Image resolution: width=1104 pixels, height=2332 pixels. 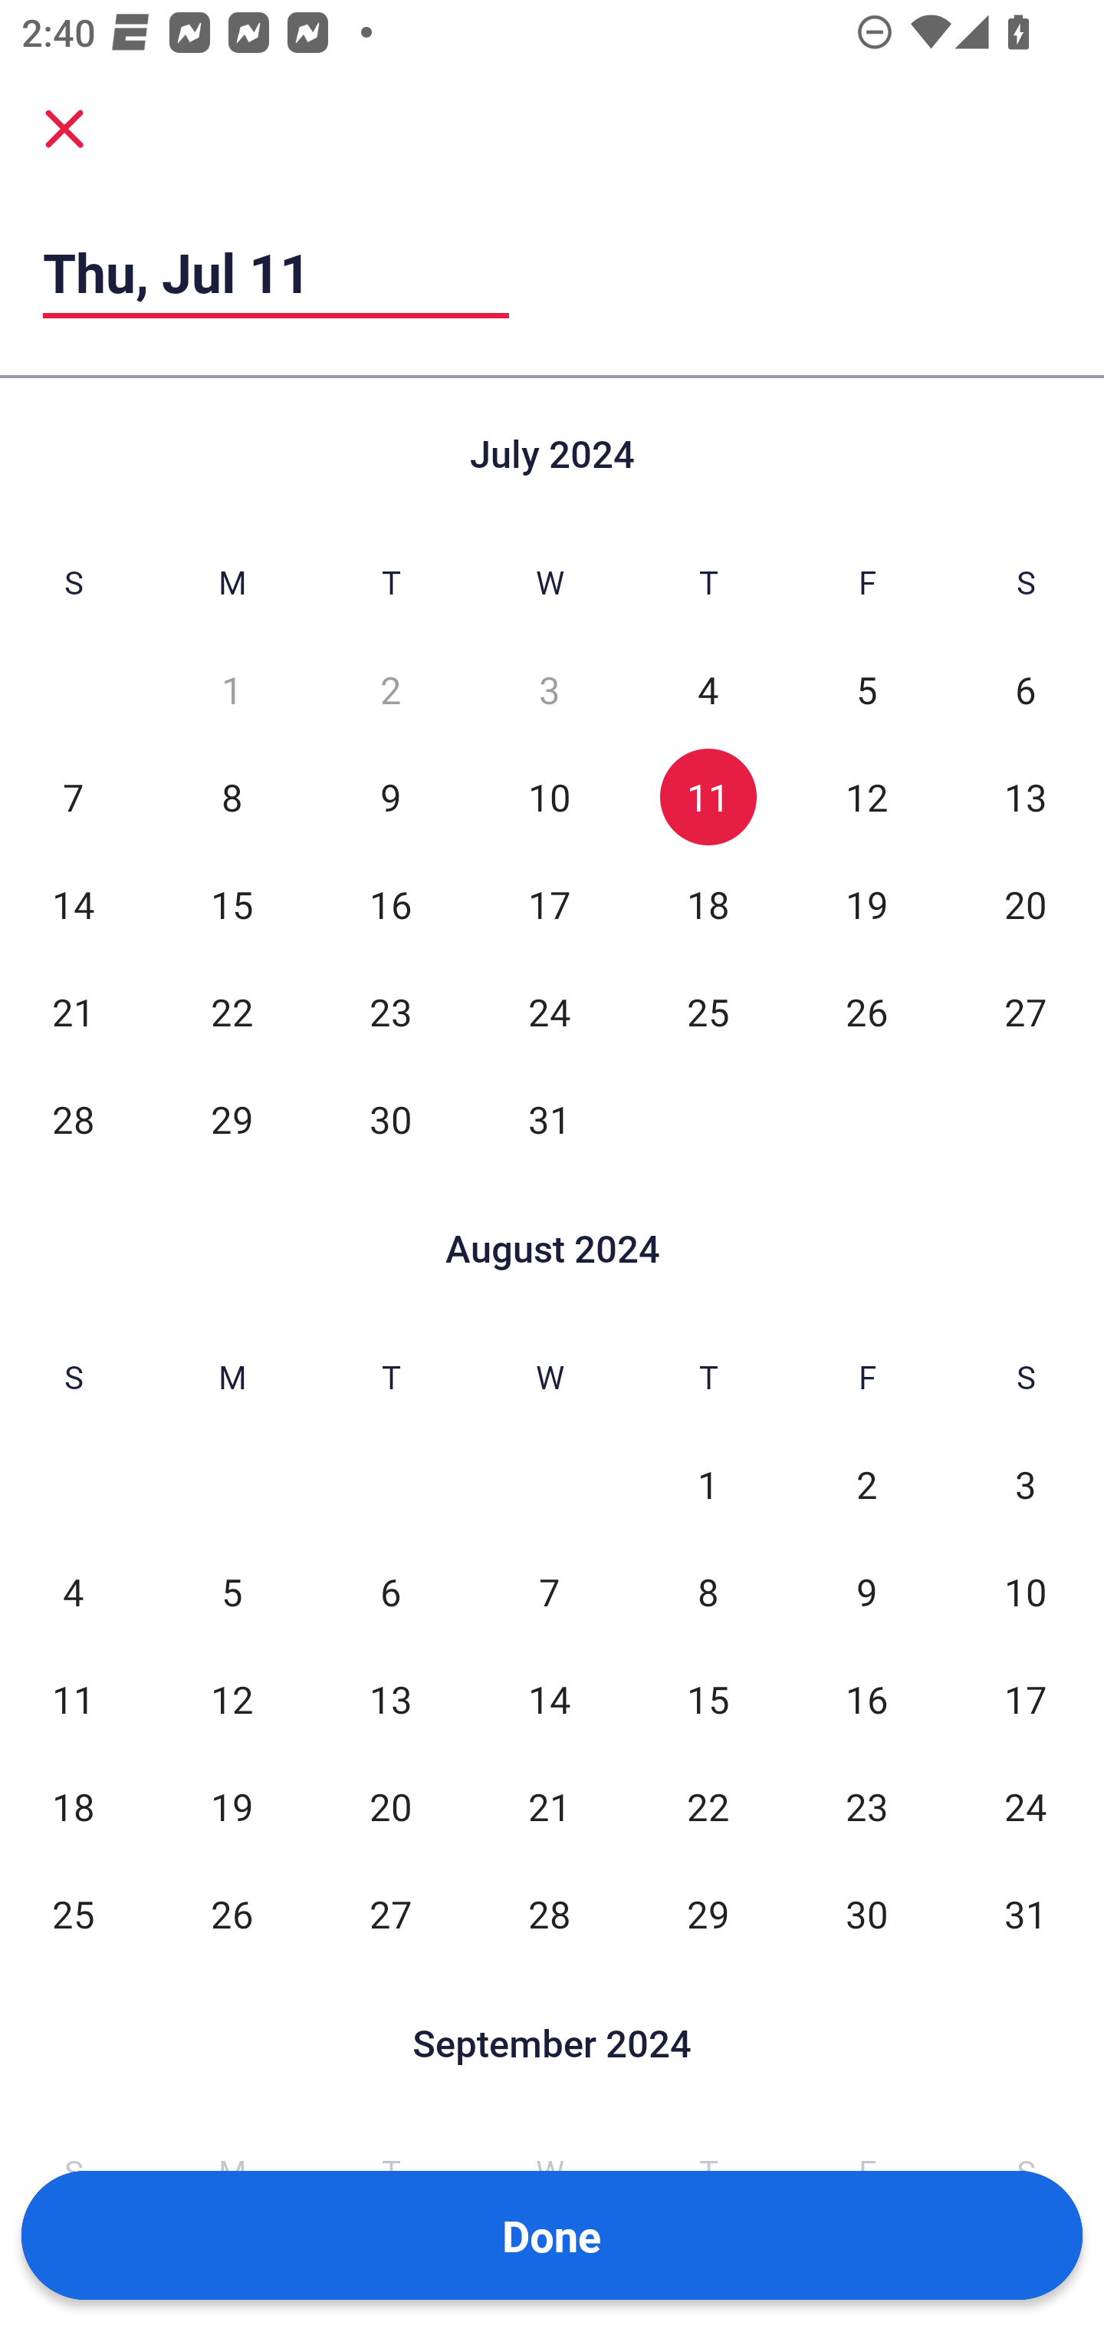 What do you see at coordinates (391, 1012) in the screenshot?
I see `23 Tue, Jul 23, Not Selected` at bounding box center [391, 1012].